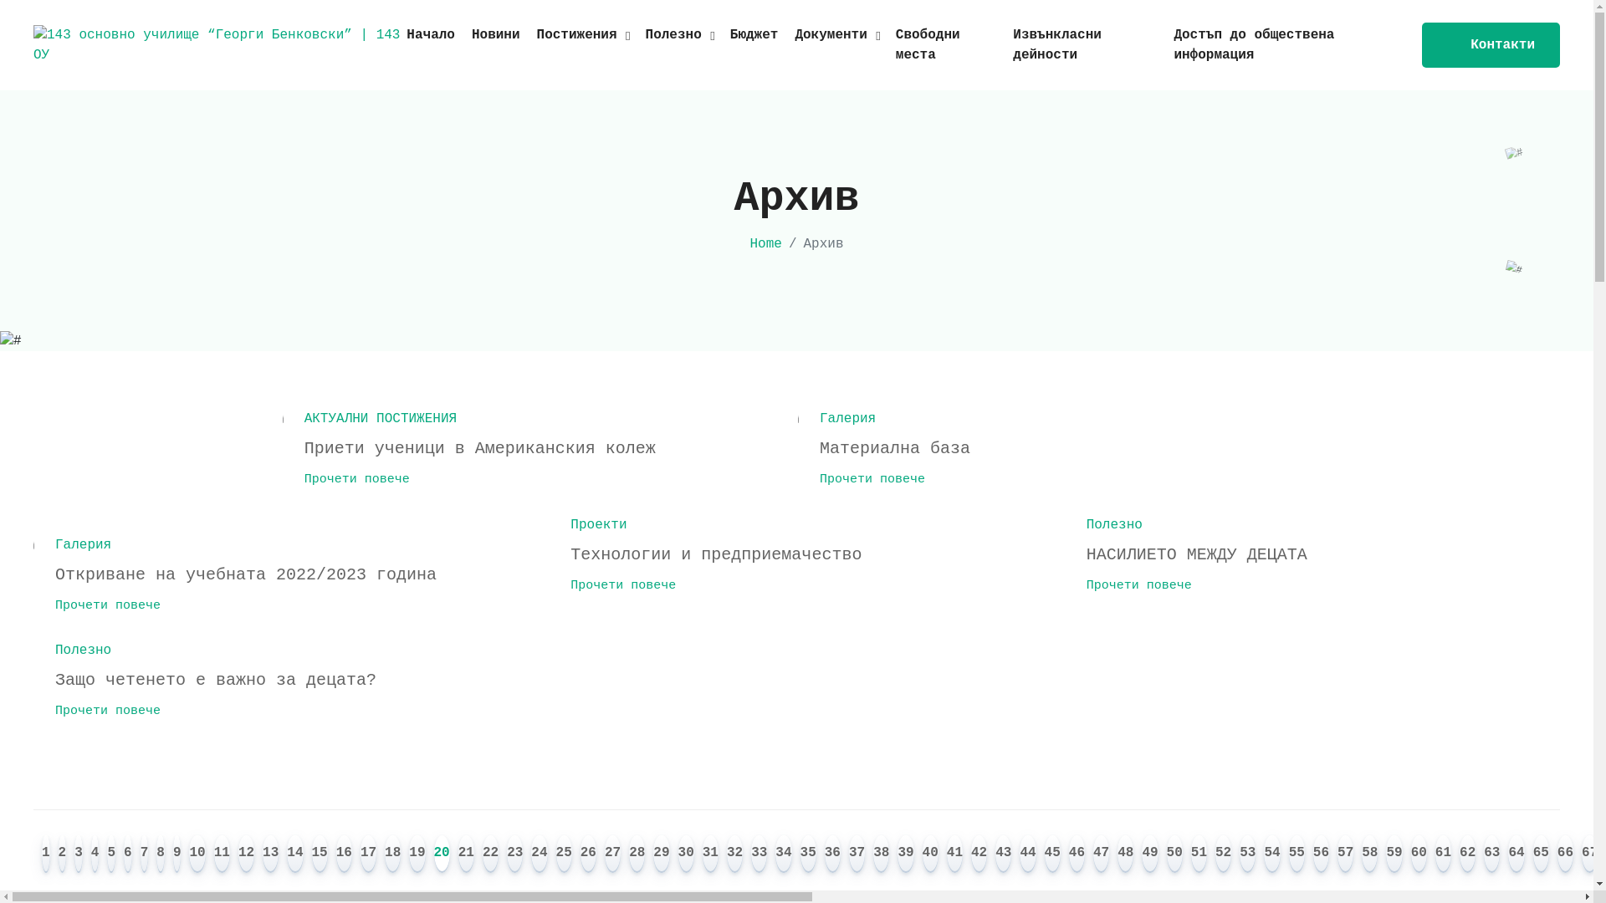 The width and height of the screenshot is (1606, 903). I want to click on 25, so click(564, 855).